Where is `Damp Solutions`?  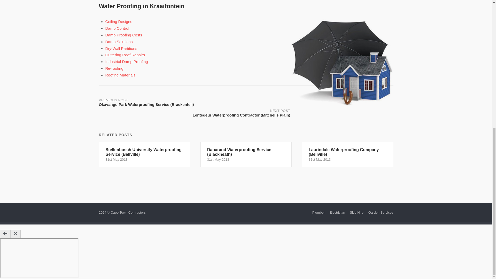 Damp Solutions is located at coordinates (119, 42).